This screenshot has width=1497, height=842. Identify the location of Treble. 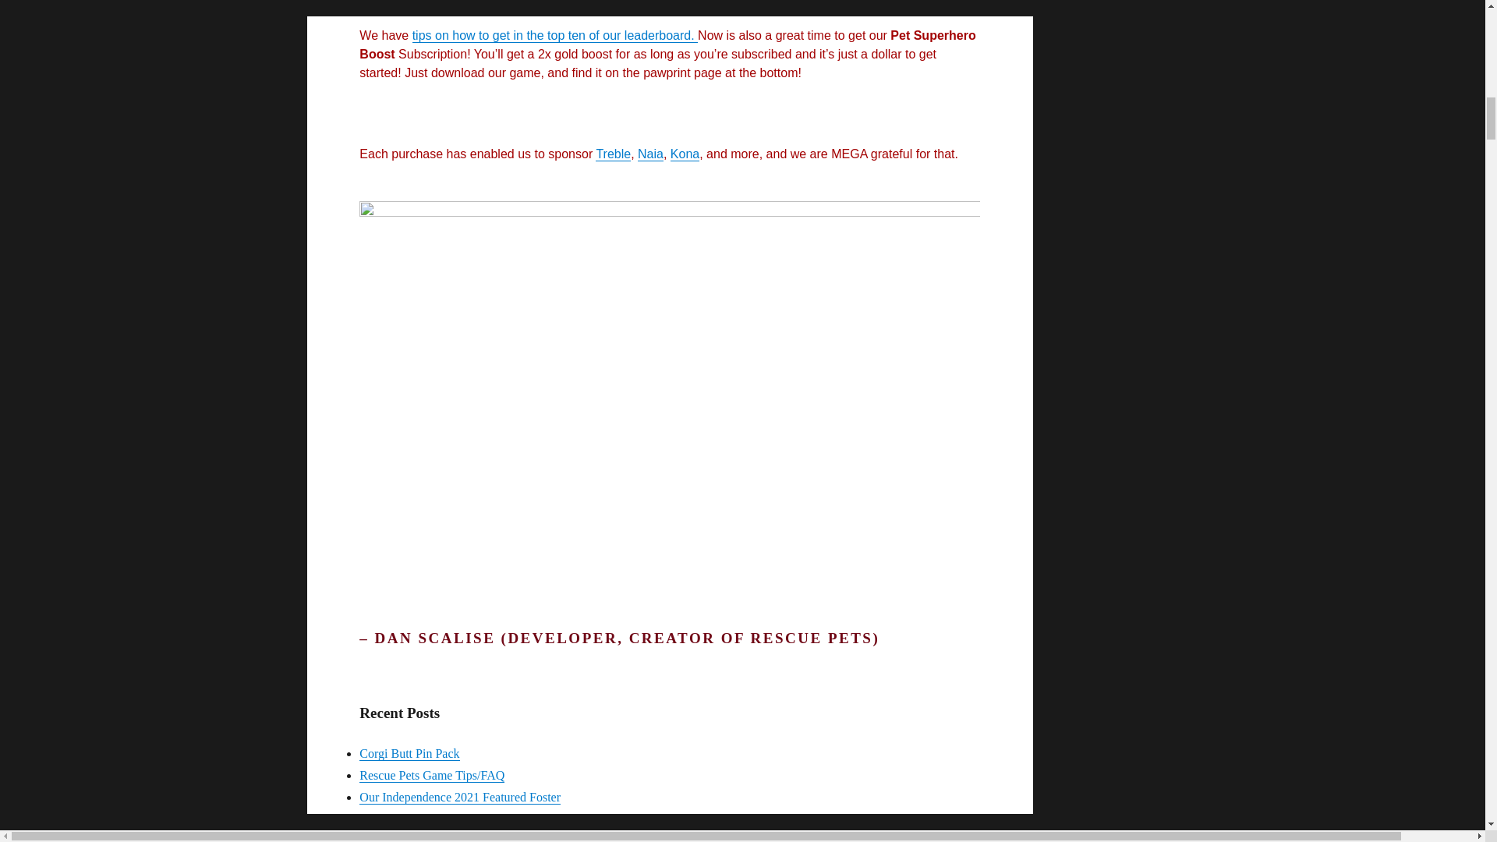
(613, 154).